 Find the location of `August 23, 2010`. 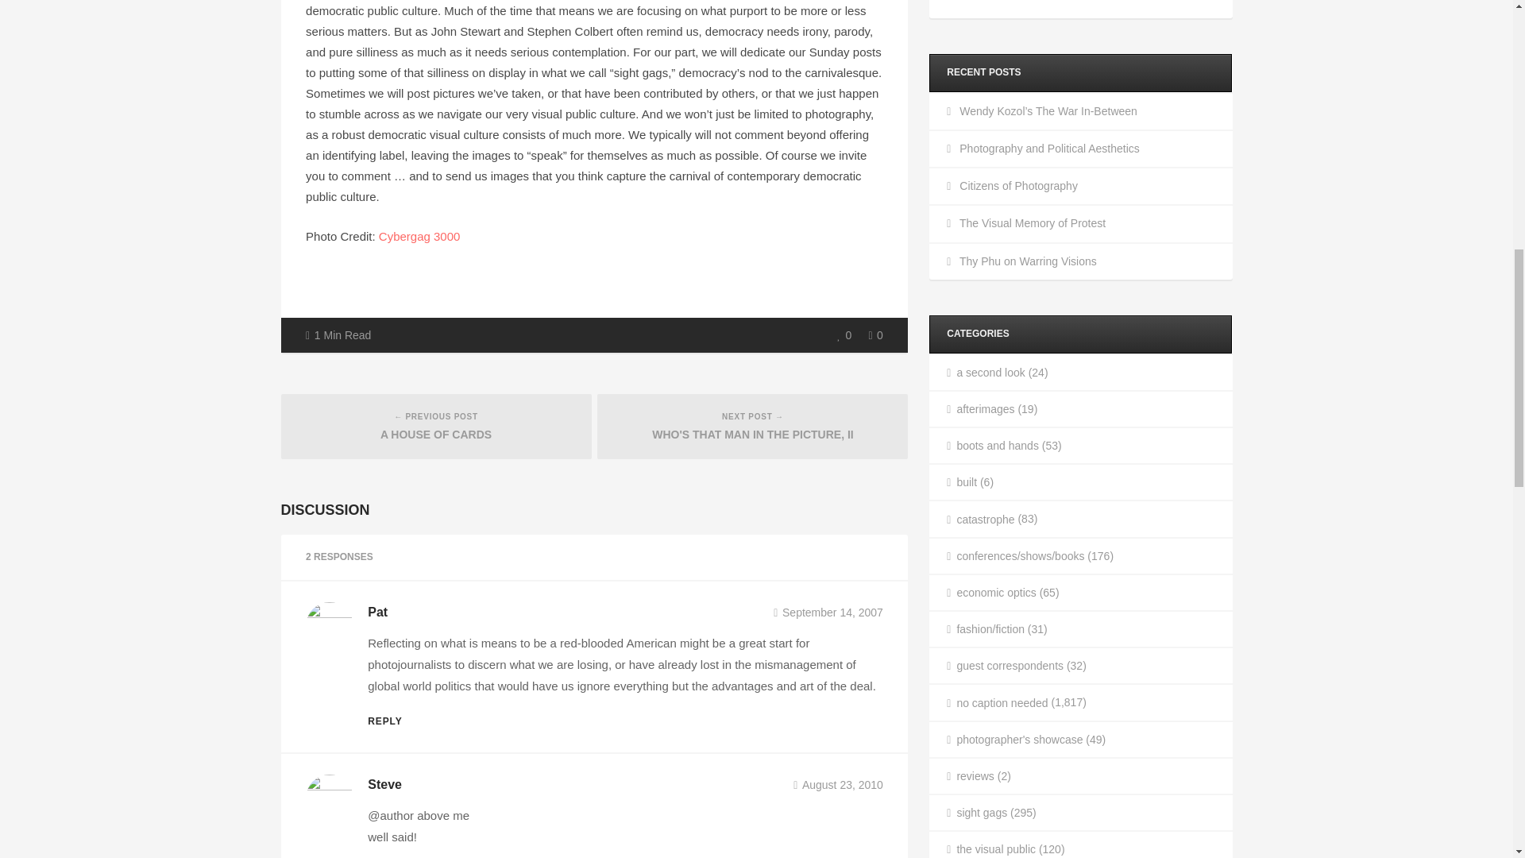

August 23, 2010 is located at coordinates (837, 784).